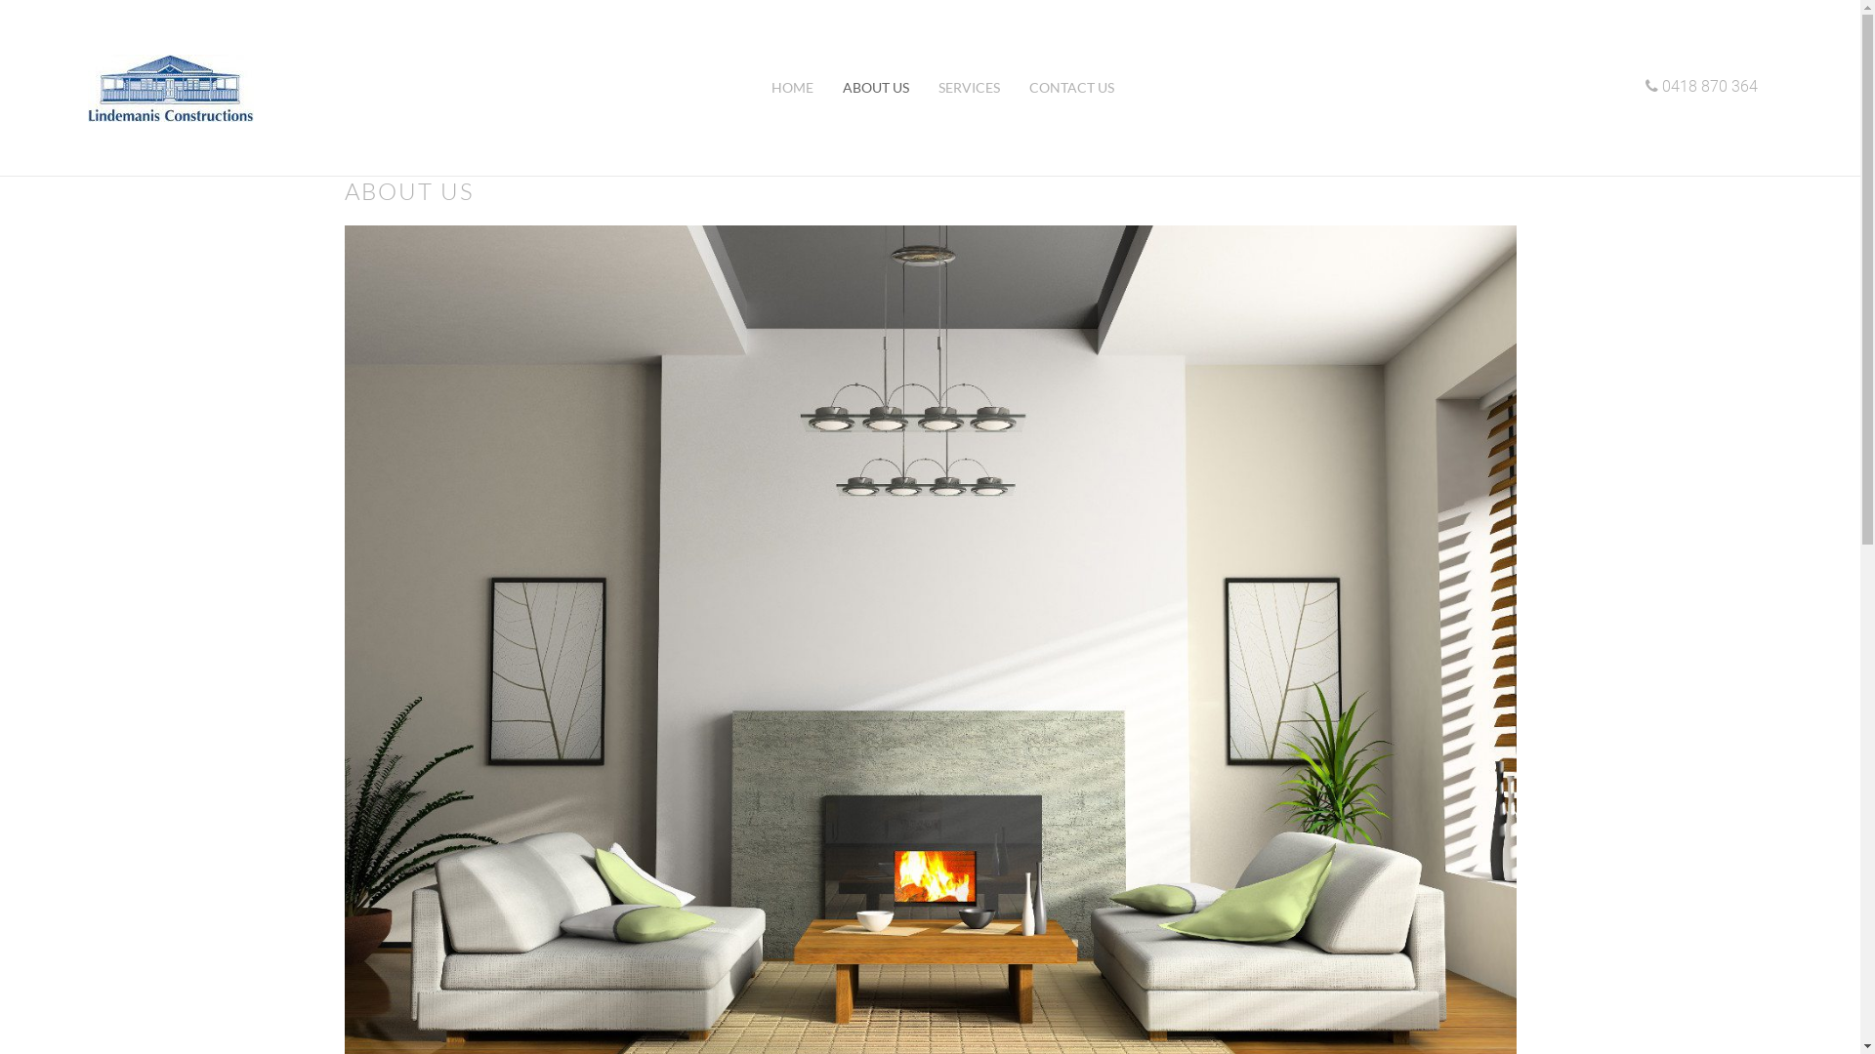 Image resolution: width=1875 pixels, height=1054 pixels. Describe the element at coordinates (876, 88) in the screenshot. I see `ABOUT US` at that location.